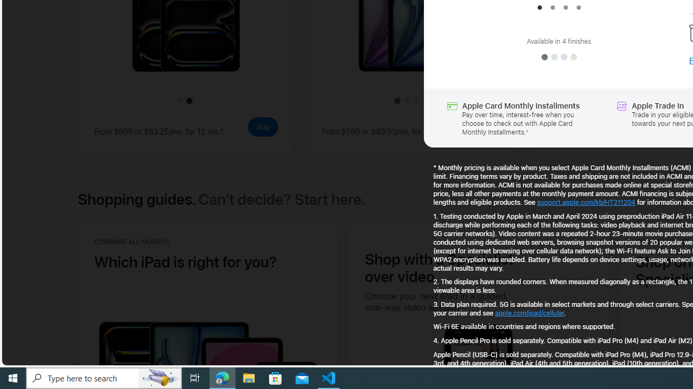 Image resolution: width=693 pixels, height=389 pixels. Describe the element at coordinates (544, 57) in the screenshot. I see `Space Gray` at that location.